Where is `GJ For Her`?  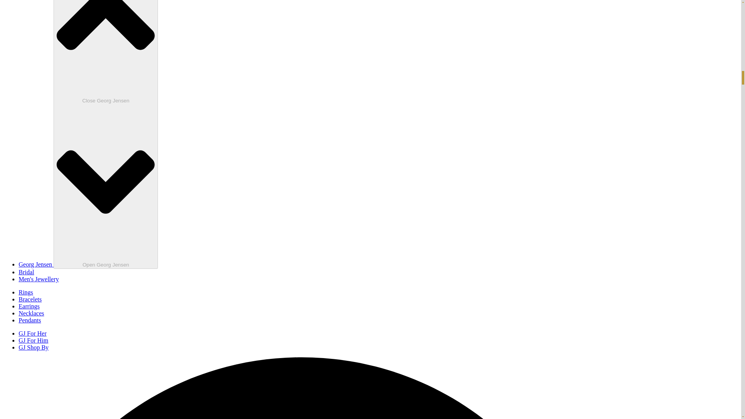
GJ For Her is located at coordinates (33, 334).